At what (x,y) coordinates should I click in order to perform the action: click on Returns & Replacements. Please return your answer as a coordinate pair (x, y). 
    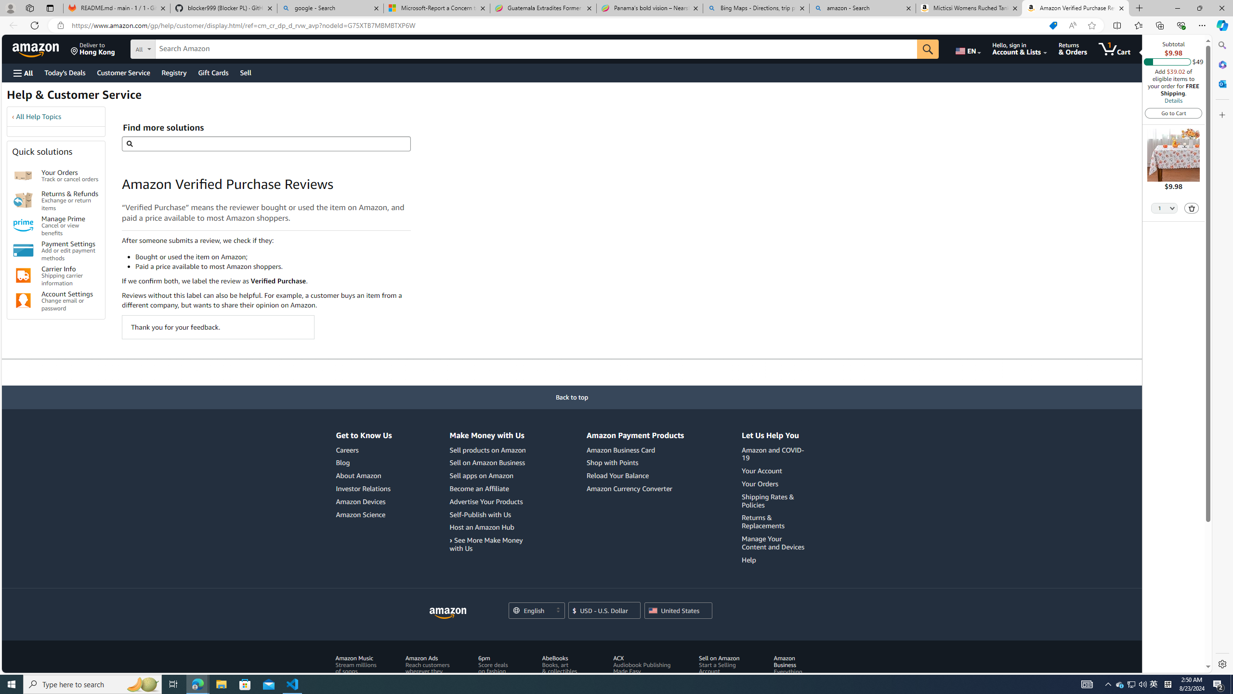
    Looking at the image, I should click on (774, 521).